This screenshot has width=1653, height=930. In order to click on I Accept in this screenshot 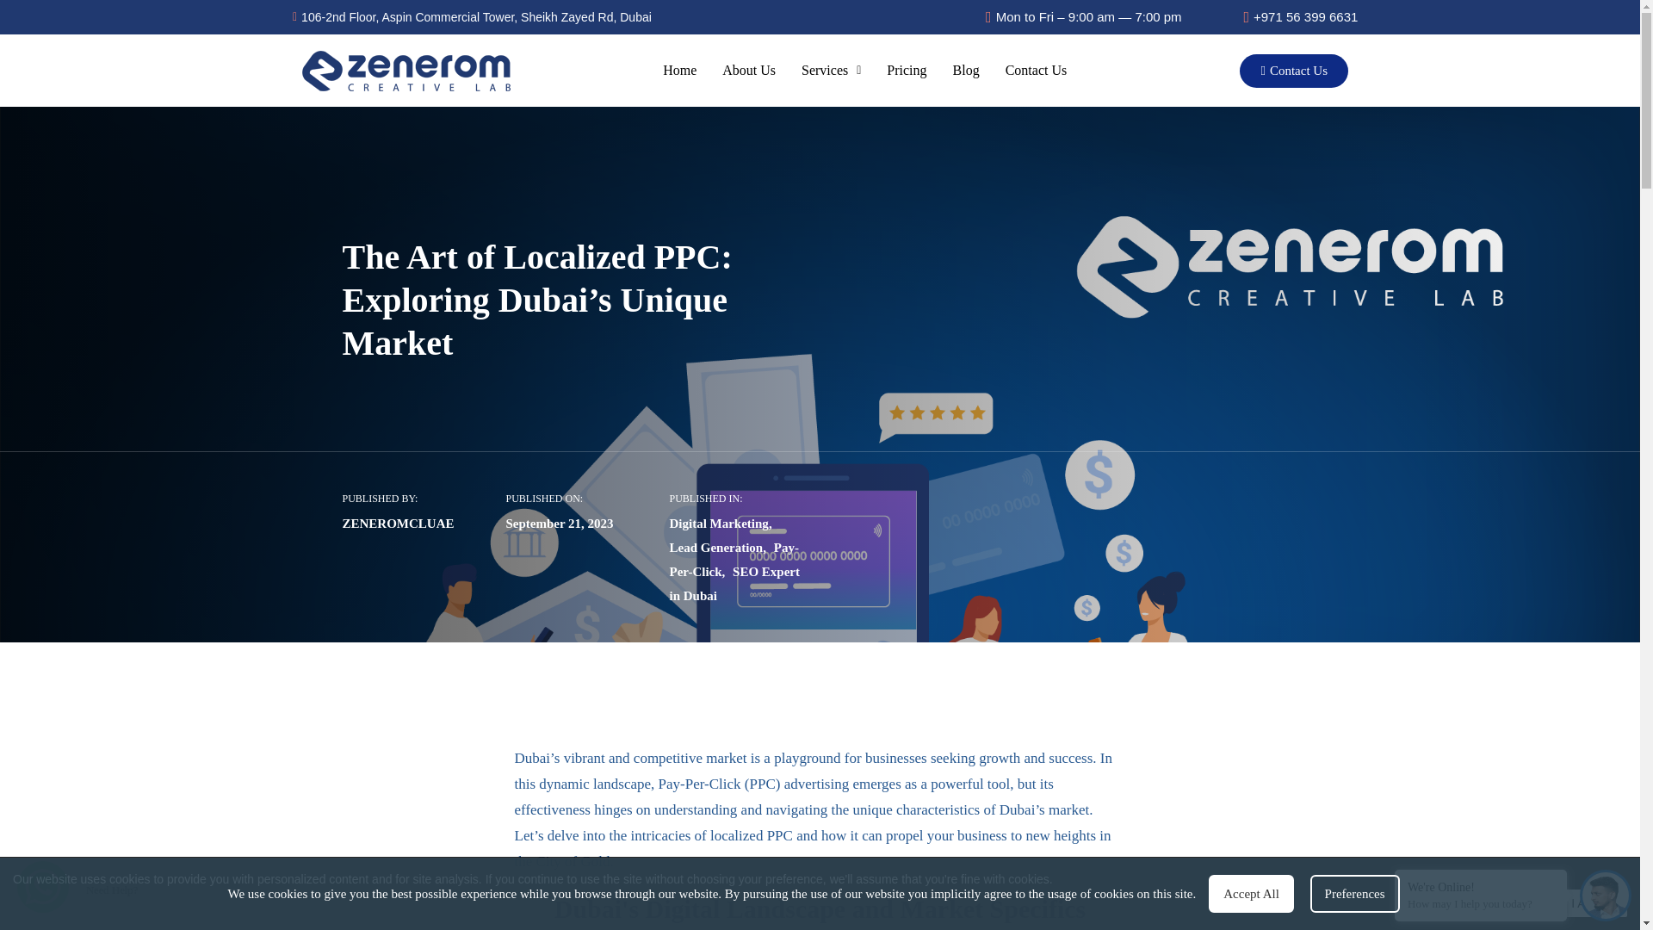, I will do `click(1593, 902)`.